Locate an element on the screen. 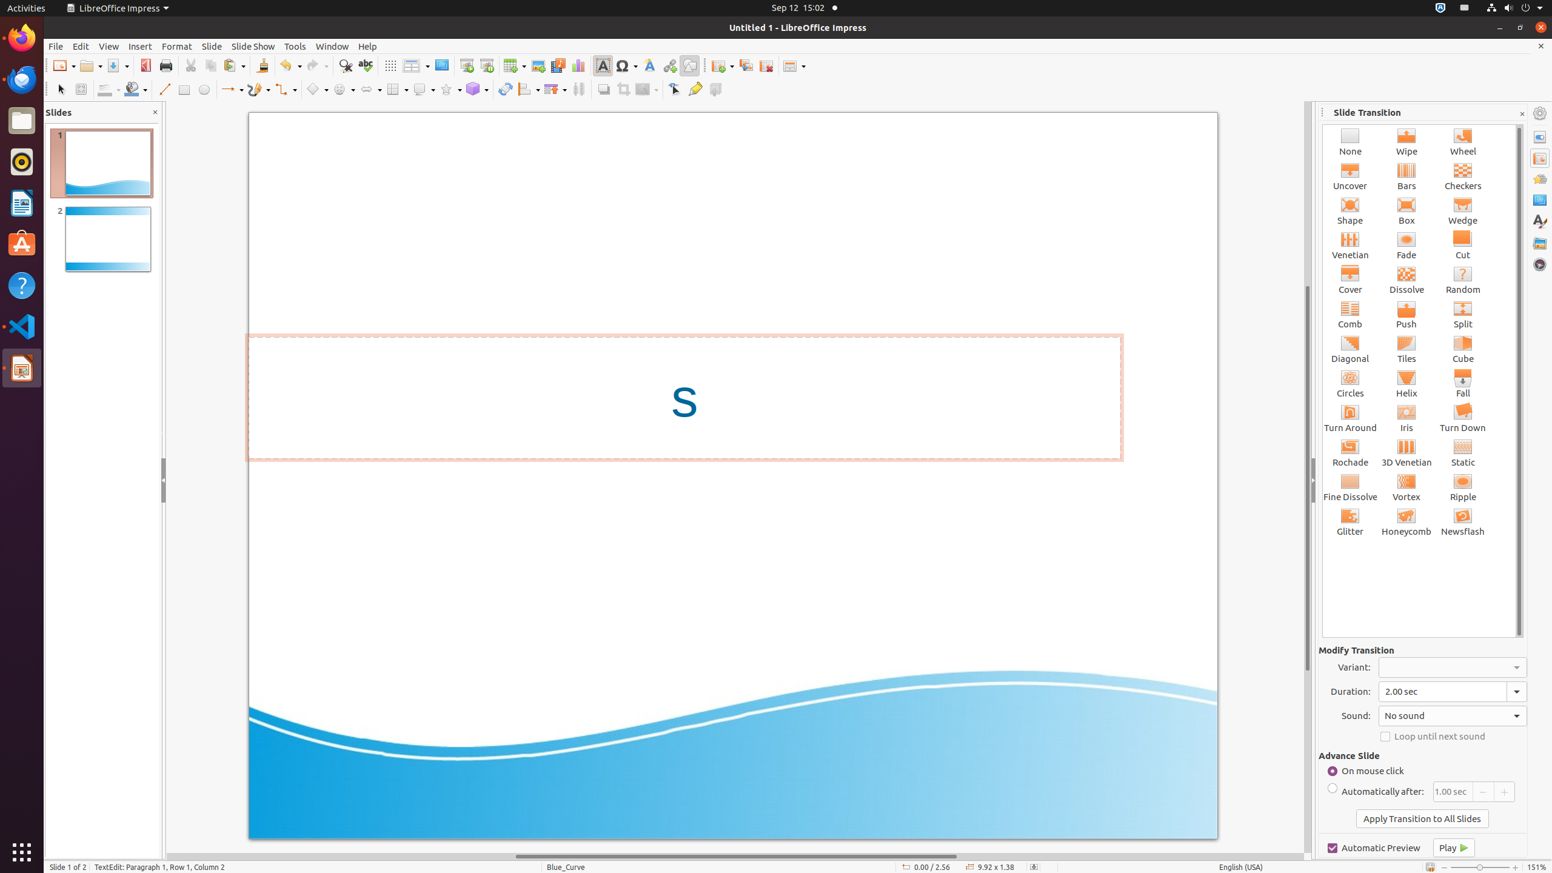  Box is located at coordinates (1406, 211).